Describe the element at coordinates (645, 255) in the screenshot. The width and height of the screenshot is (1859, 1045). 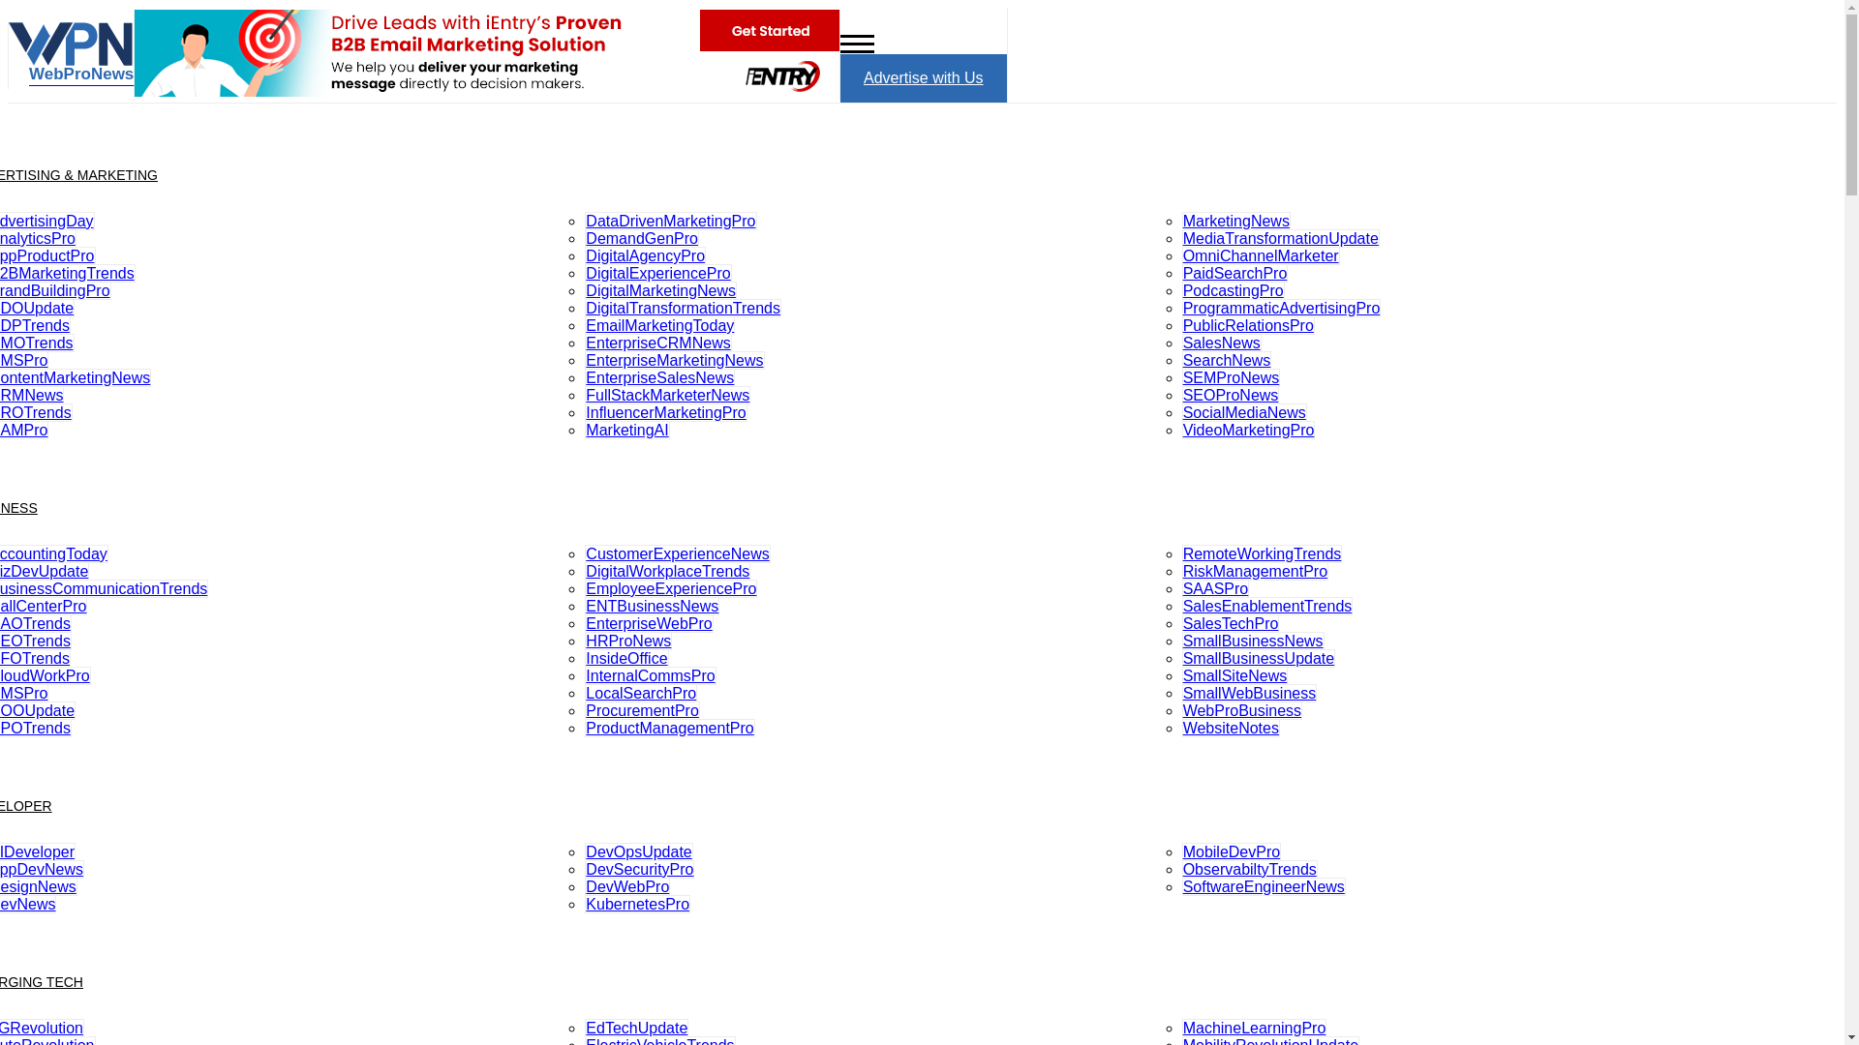
I see `DigitalAgencyPro` at that location.